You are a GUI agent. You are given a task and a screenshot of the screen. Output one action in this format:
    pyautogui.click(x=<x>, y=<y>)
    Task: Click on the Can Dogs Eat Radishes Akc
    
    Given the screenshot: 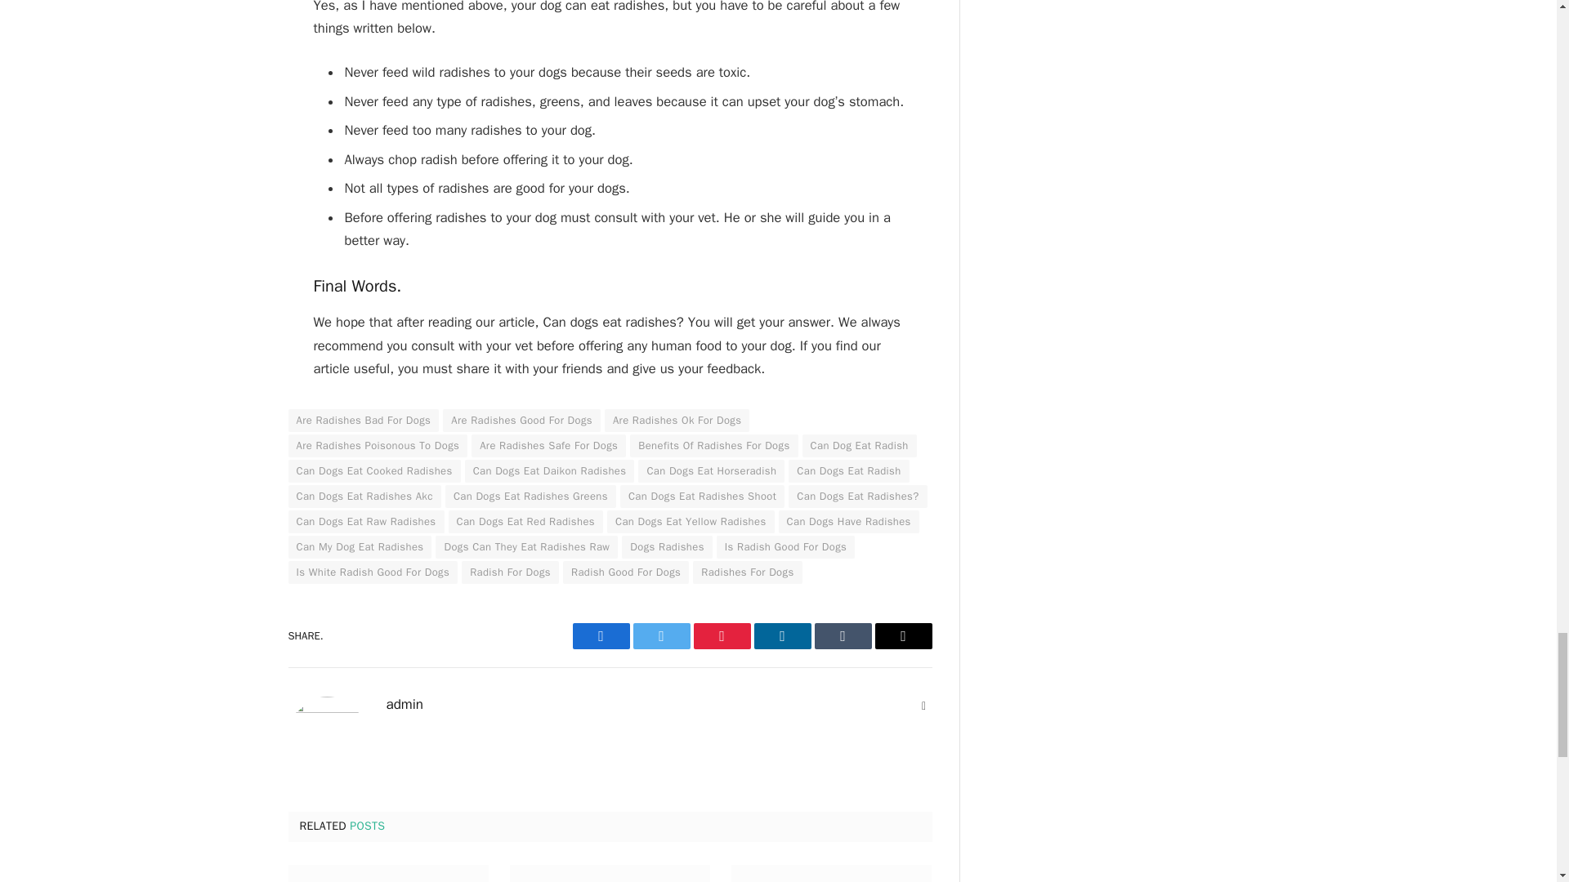 What is the action you would take?
    pyautogui.click(x=364, y=497)
    